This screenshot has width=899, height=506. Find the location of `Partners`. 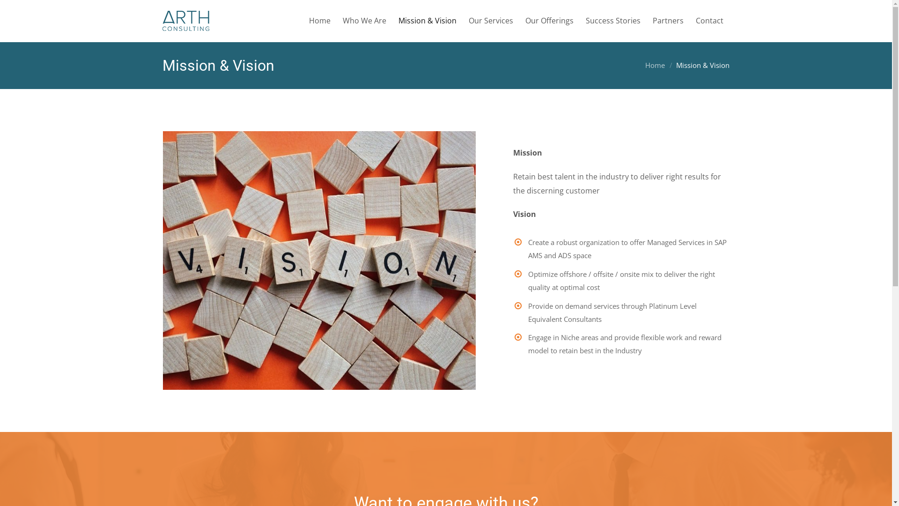

Partners is located at coordinates (668, 21).